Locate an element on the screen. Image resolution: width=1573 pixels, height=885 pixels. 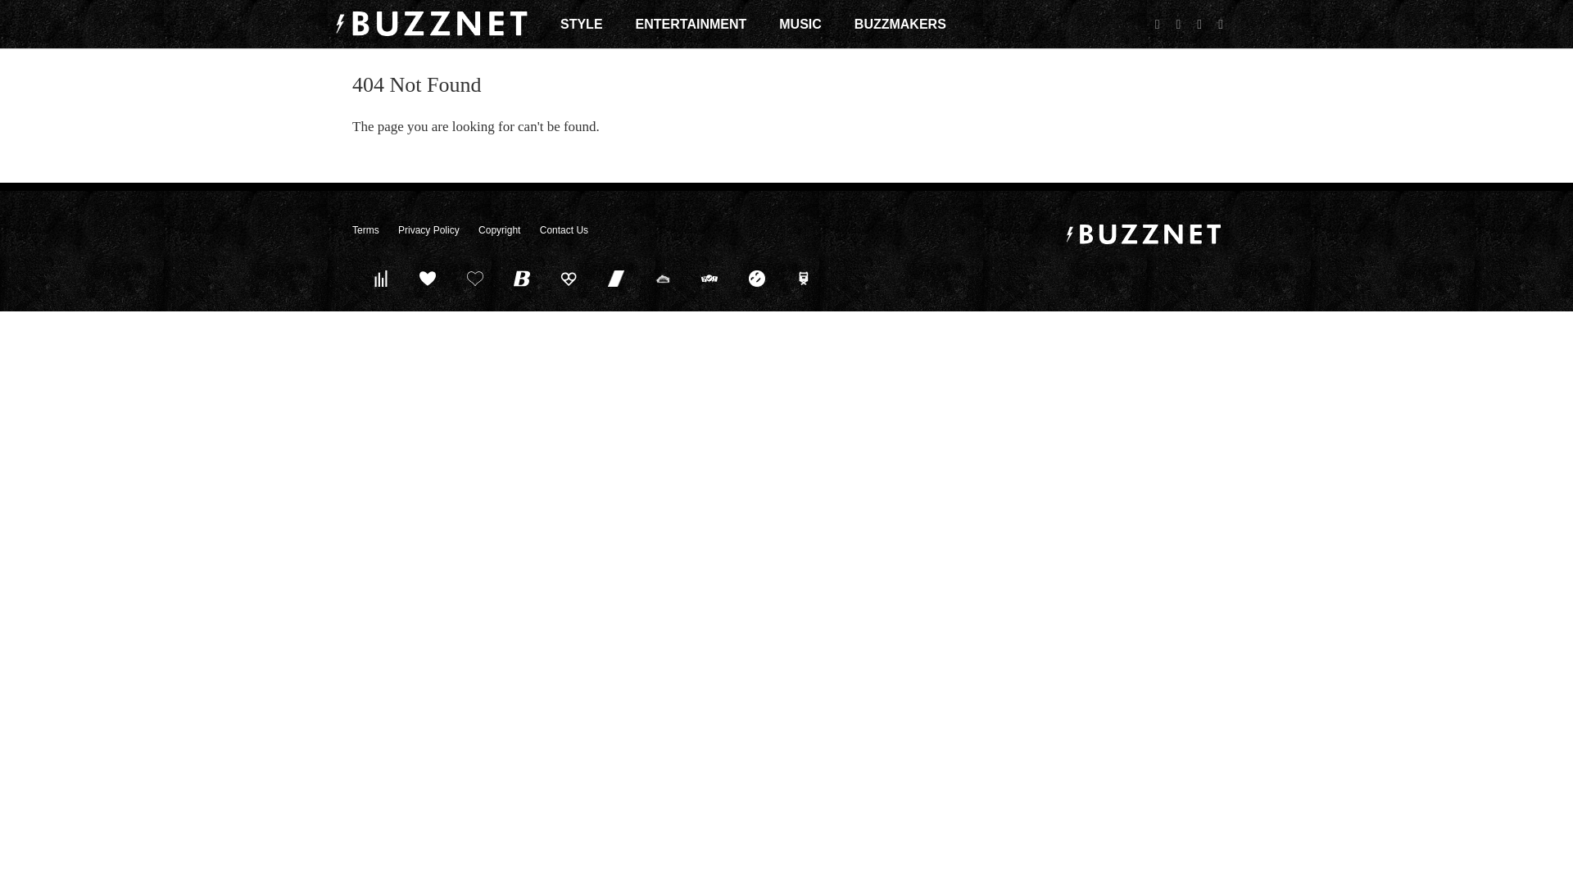
Taco Relish is located at coordinates (662, 278).